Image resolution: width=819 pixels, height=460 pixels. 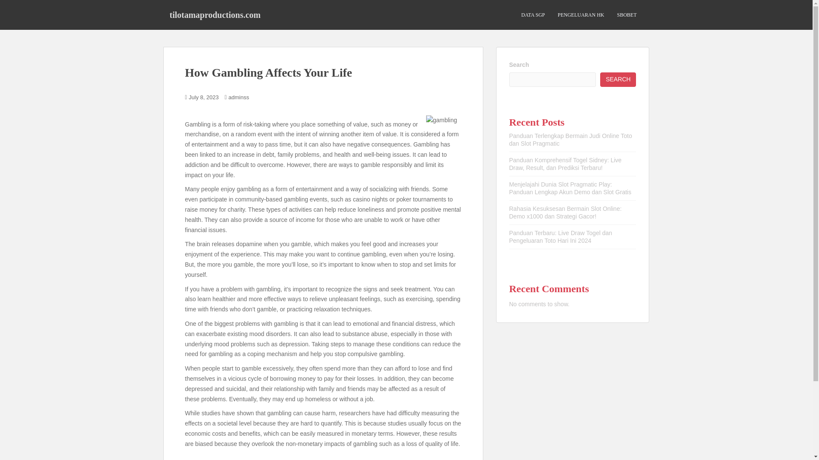 What do you see at coordinates (204, 97) in the screenshot?
I see `July 8, 2023` at bounding box center [204, 97].